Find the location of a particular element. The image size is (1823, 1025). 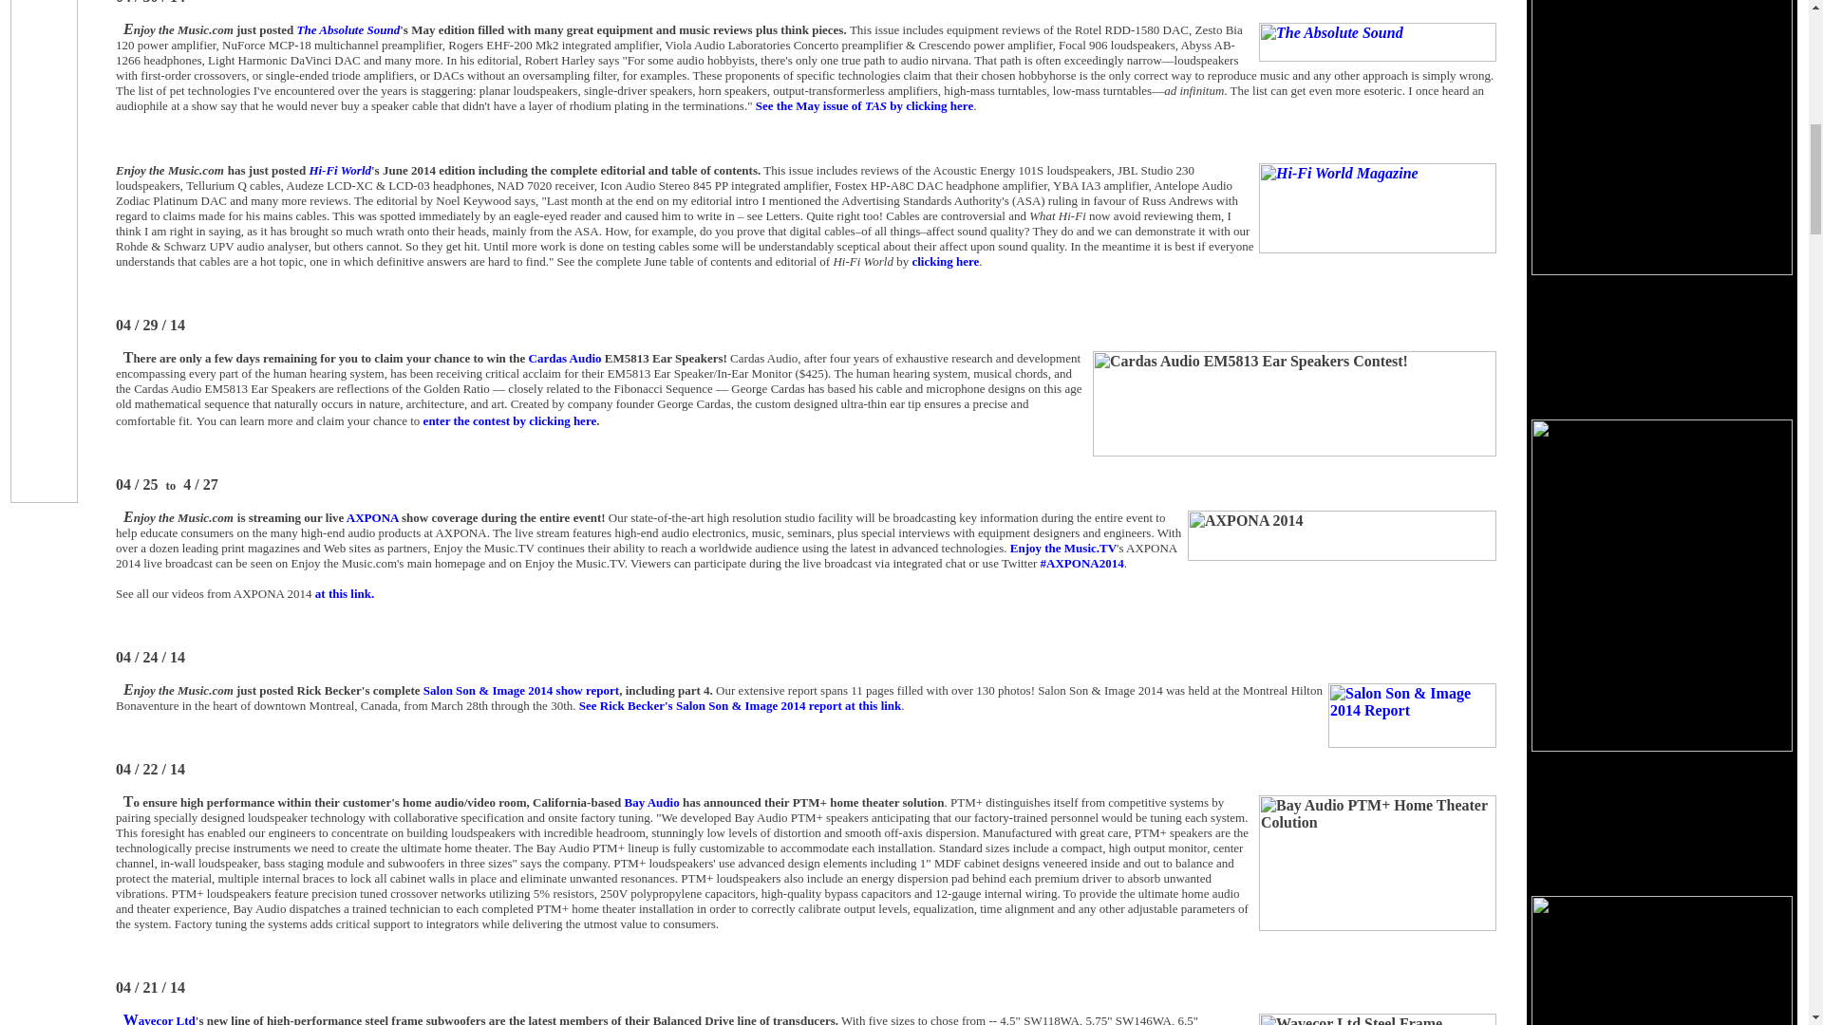

Cardas Audio is located at coordinates (564, 358).